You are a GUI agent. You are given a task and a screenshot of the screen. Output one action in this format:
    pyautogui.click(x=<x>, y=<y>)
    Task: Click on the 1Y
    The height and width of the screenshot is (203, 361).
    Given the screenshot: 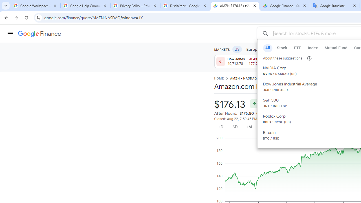 What is the action you would take?
    pyautogui.click(x=294, y=127)
    